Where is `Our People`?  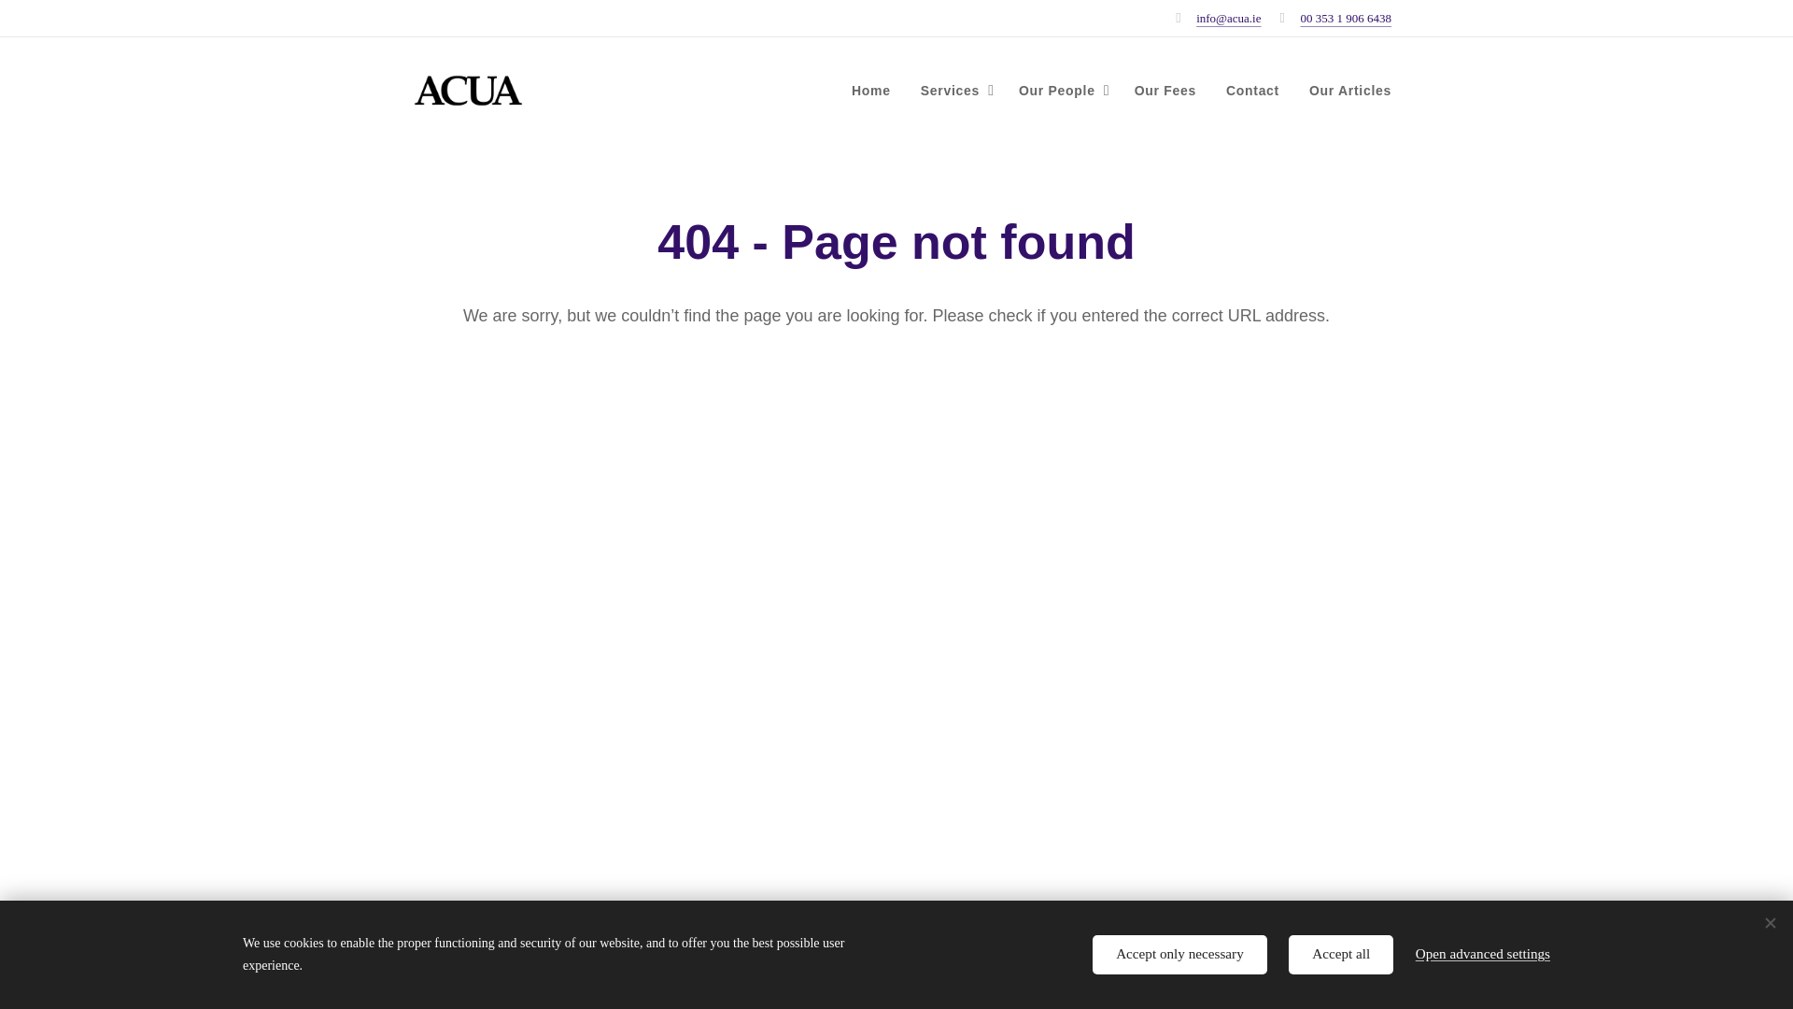 Our People is located at coordinates (1061, 91).